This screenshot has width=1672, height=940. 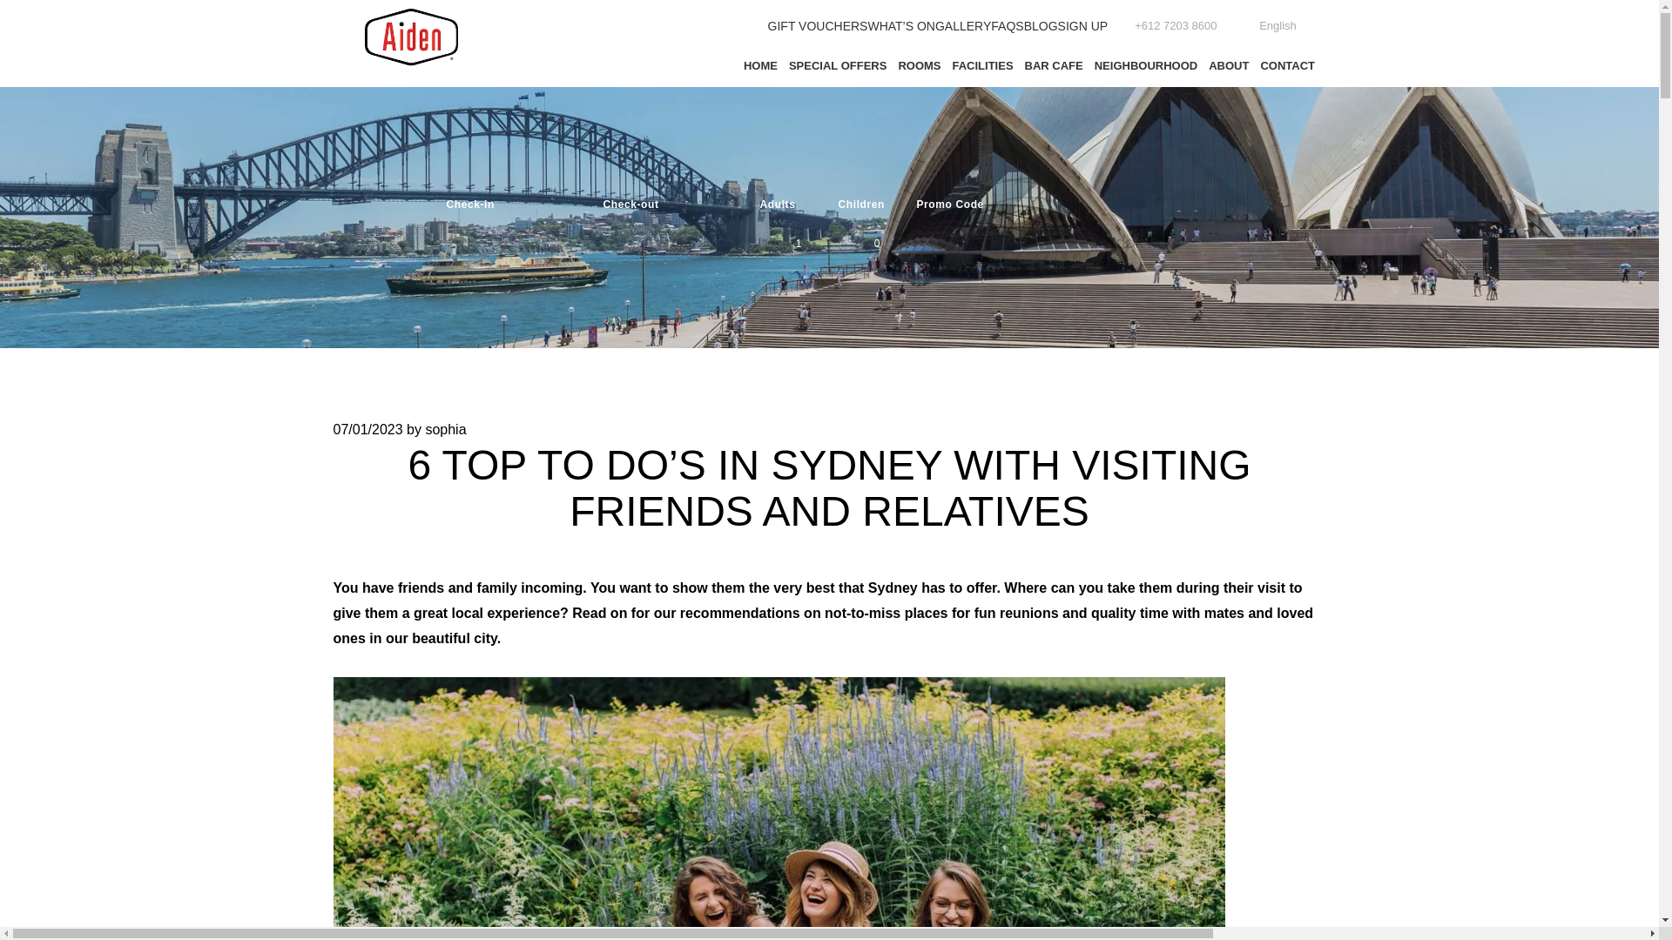 I want to click on BLOG, so click(x=1041, y=25).